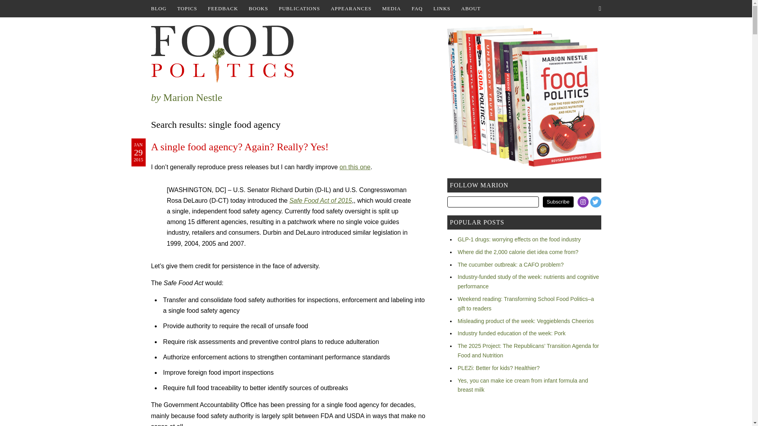  Describe the element at coordinates (417, 9) in the screenshot. I see `FAQ` at that location.